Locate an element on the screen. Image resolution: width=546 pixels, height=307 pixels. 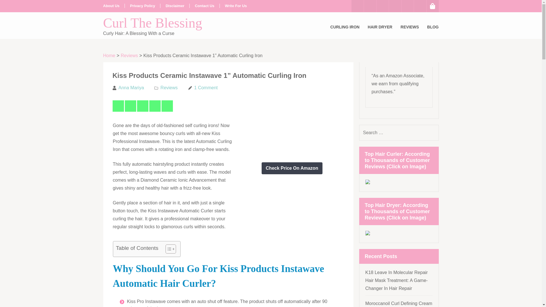
Disclaimer is located at coordinates (175, 6).